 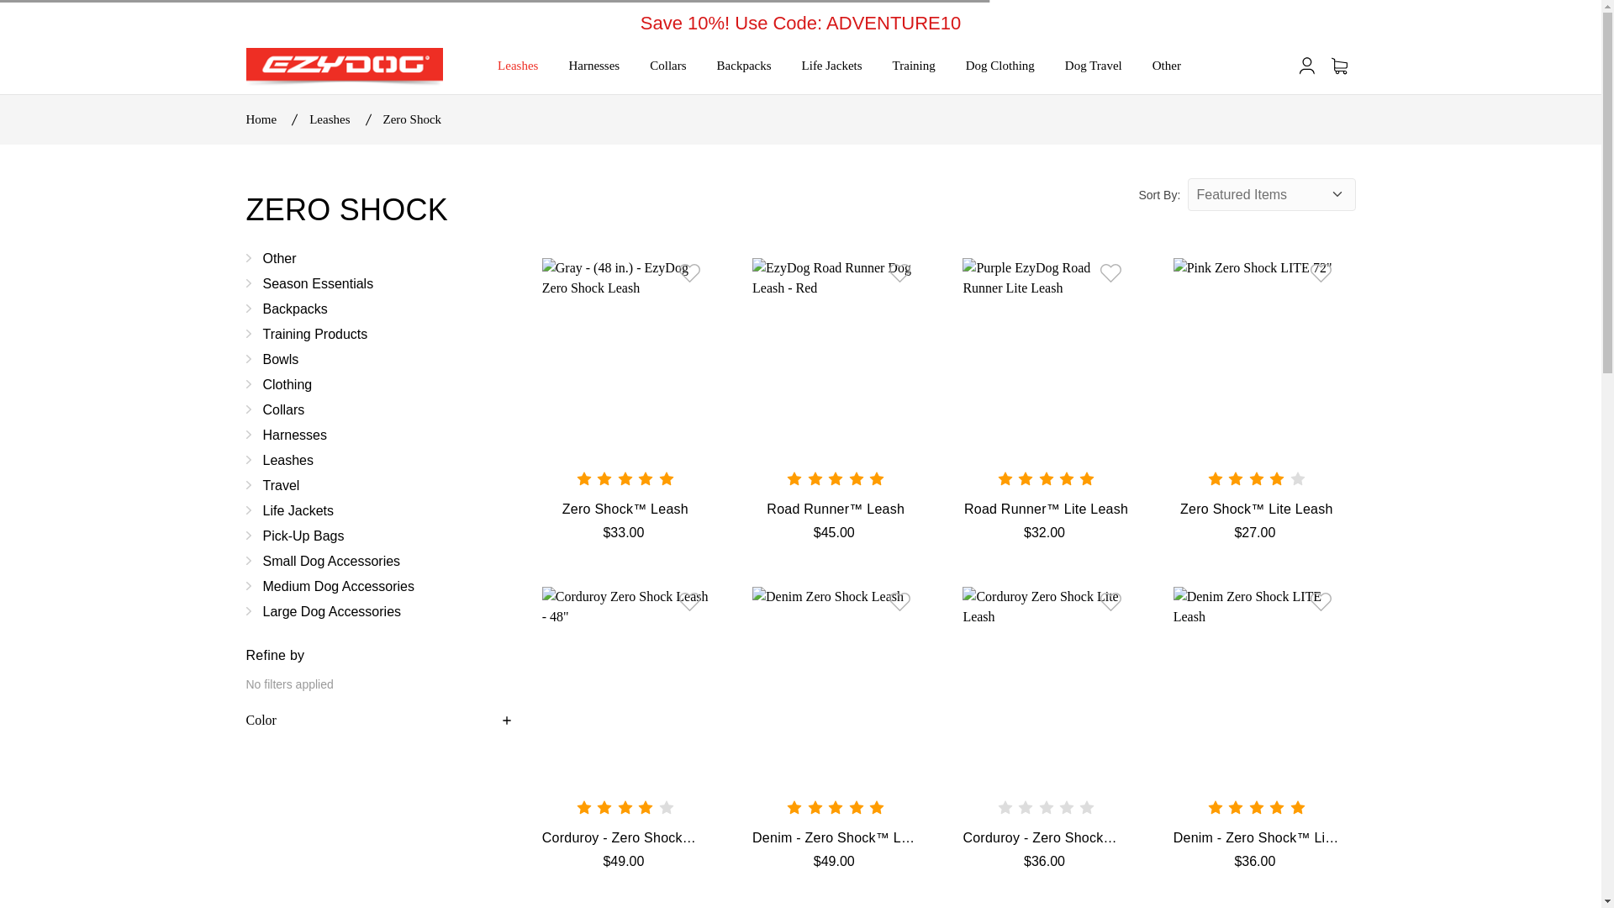 I want to click on Dog Leashes, so click(x=378, y=459).